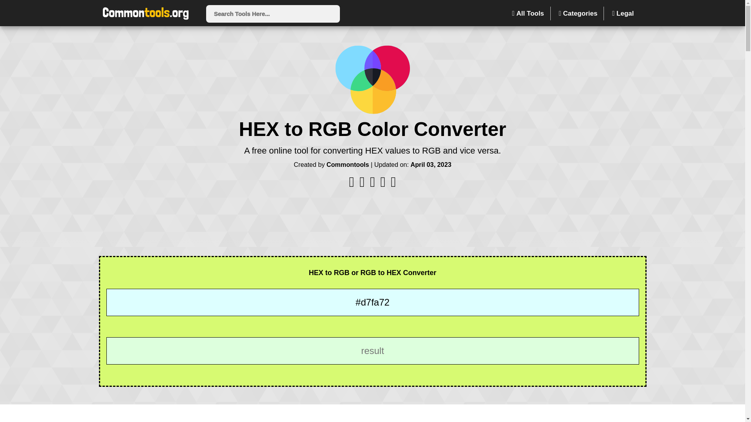 The height and width of the screenshot is (422, 751). What do you see at coordinates (623, 13) in the screenshot?
I see `Legal` at bounding box center [623, 13].